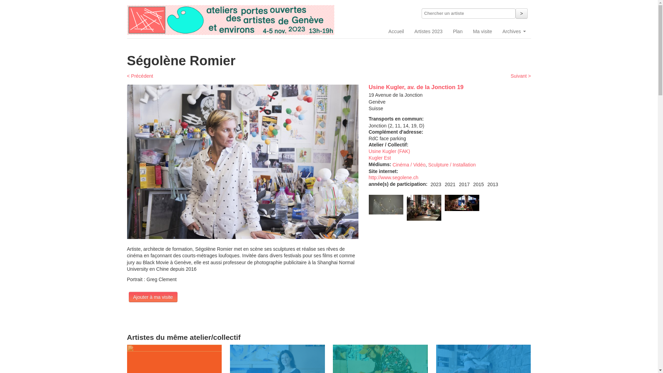 The width and height of the screenshot is (663, 373). Describe the element at coordinates (396, 31) in the screenshot. I see `Accueil` at that location.